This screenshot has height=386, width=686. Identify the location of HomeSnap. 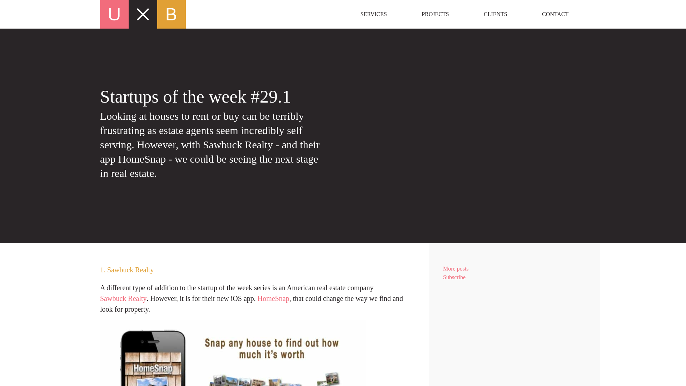
(274, 298).